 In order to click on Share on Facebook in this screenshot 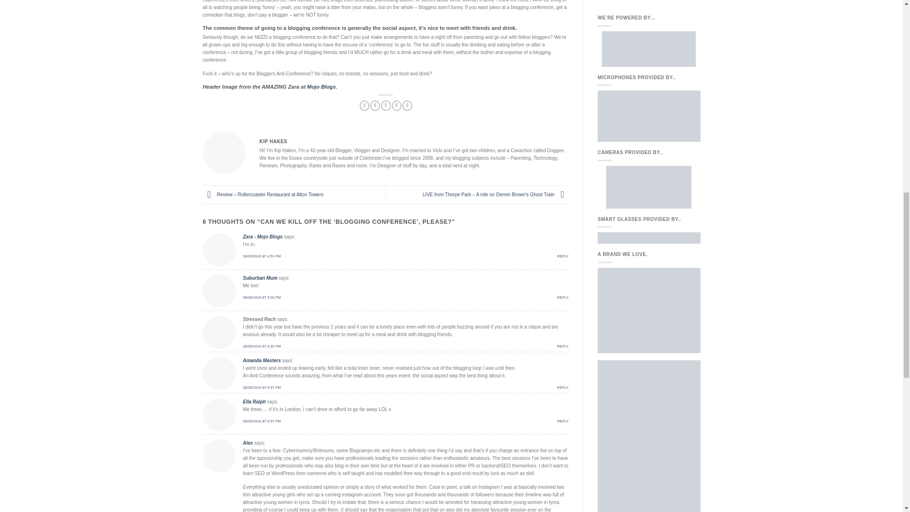, I will do `click(364, 105)`.